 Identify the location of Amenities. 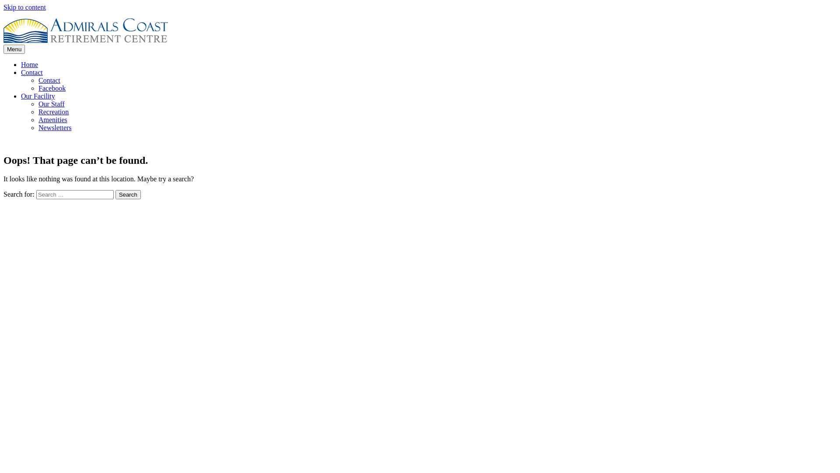
(53, 120).